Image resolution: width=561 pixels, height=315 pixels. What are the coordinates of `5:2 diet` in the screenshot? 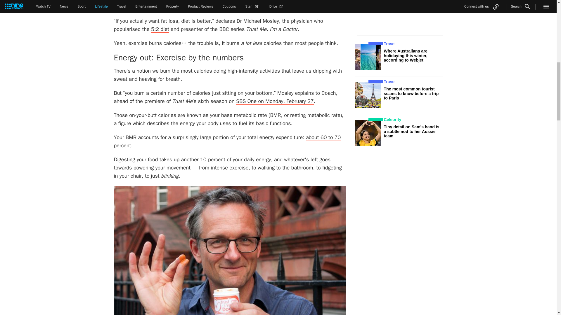 It's located at (160, 29).